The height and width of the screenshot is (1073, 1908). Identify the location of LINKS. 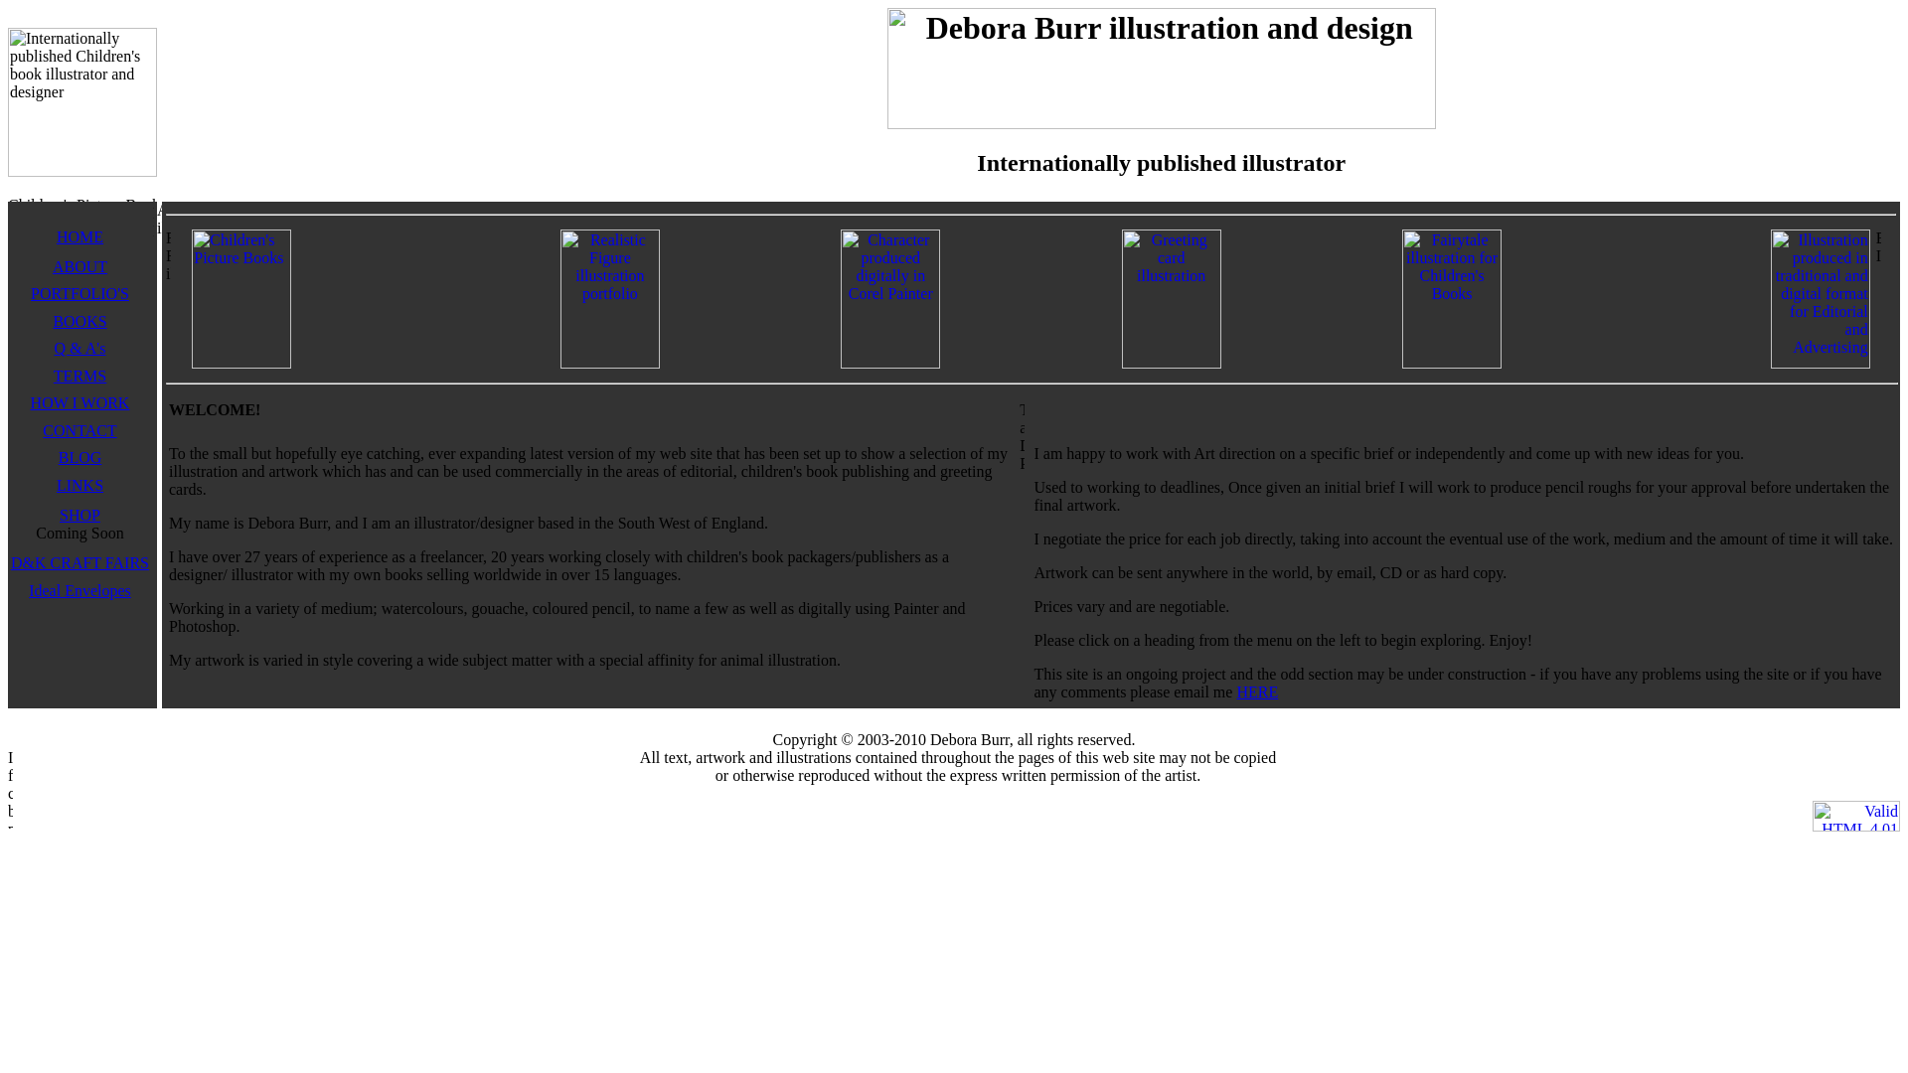
(79, 485).